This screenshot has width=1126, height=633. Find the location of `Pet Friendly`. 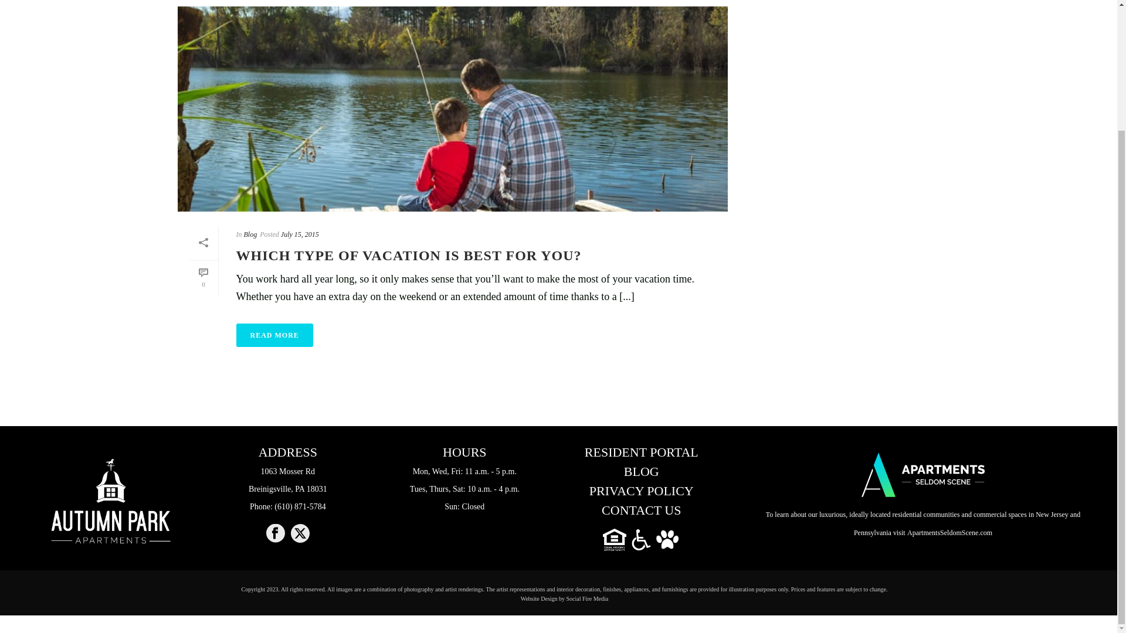

Pet Friendly is located at coordinates (251, 234).